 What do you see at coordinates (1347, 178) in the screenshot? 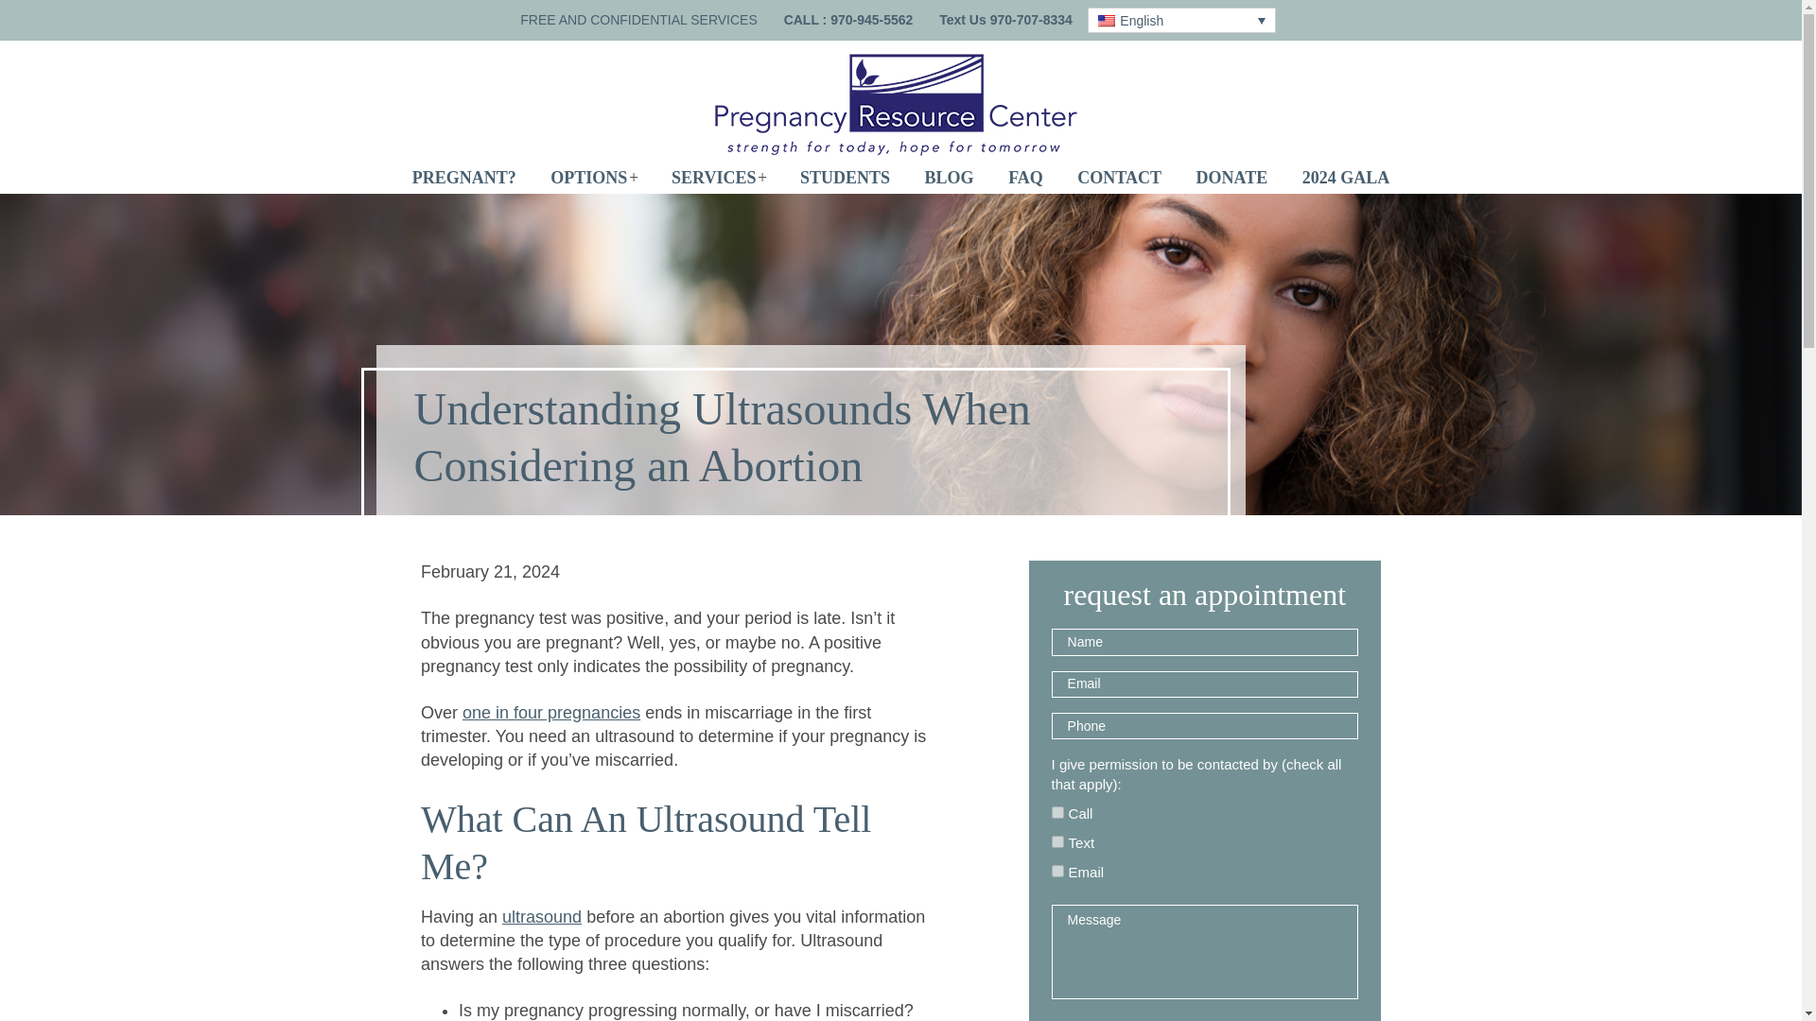
I see `2024 GALA` at bounding box center [1347, 178].